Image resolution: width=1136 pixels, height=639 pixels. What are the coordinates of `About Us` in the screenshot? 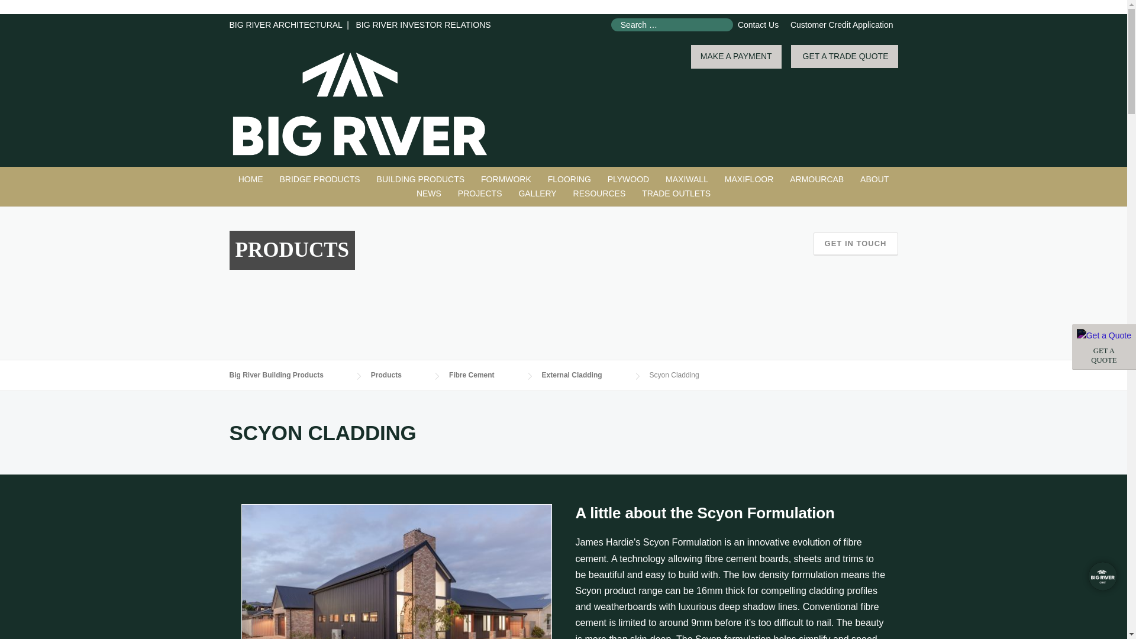 It's located at (874, 180).